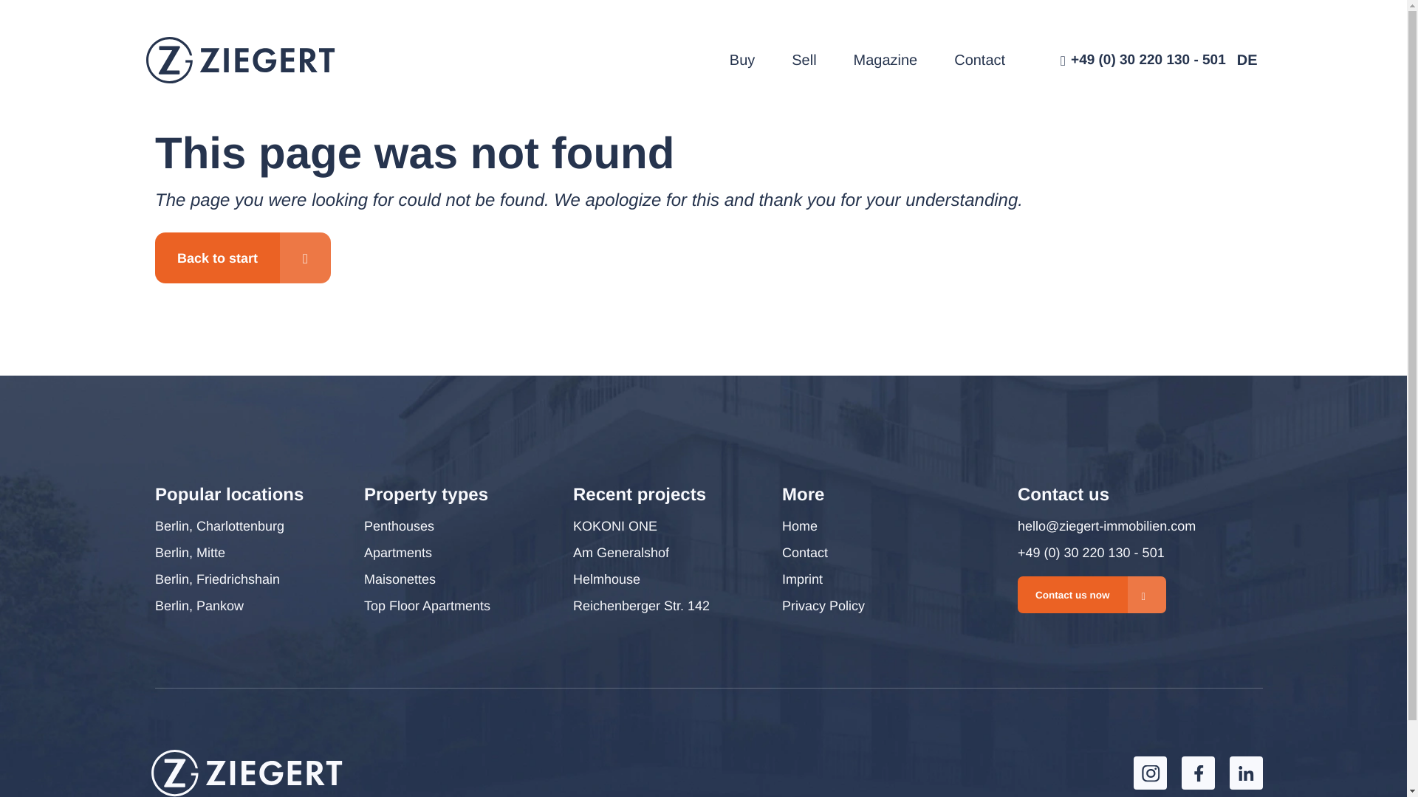  What do you see at coordinates (219, 526) in the screenshot?
I see `Berlin, Charlottenburg` at bounding box center [219, 526].